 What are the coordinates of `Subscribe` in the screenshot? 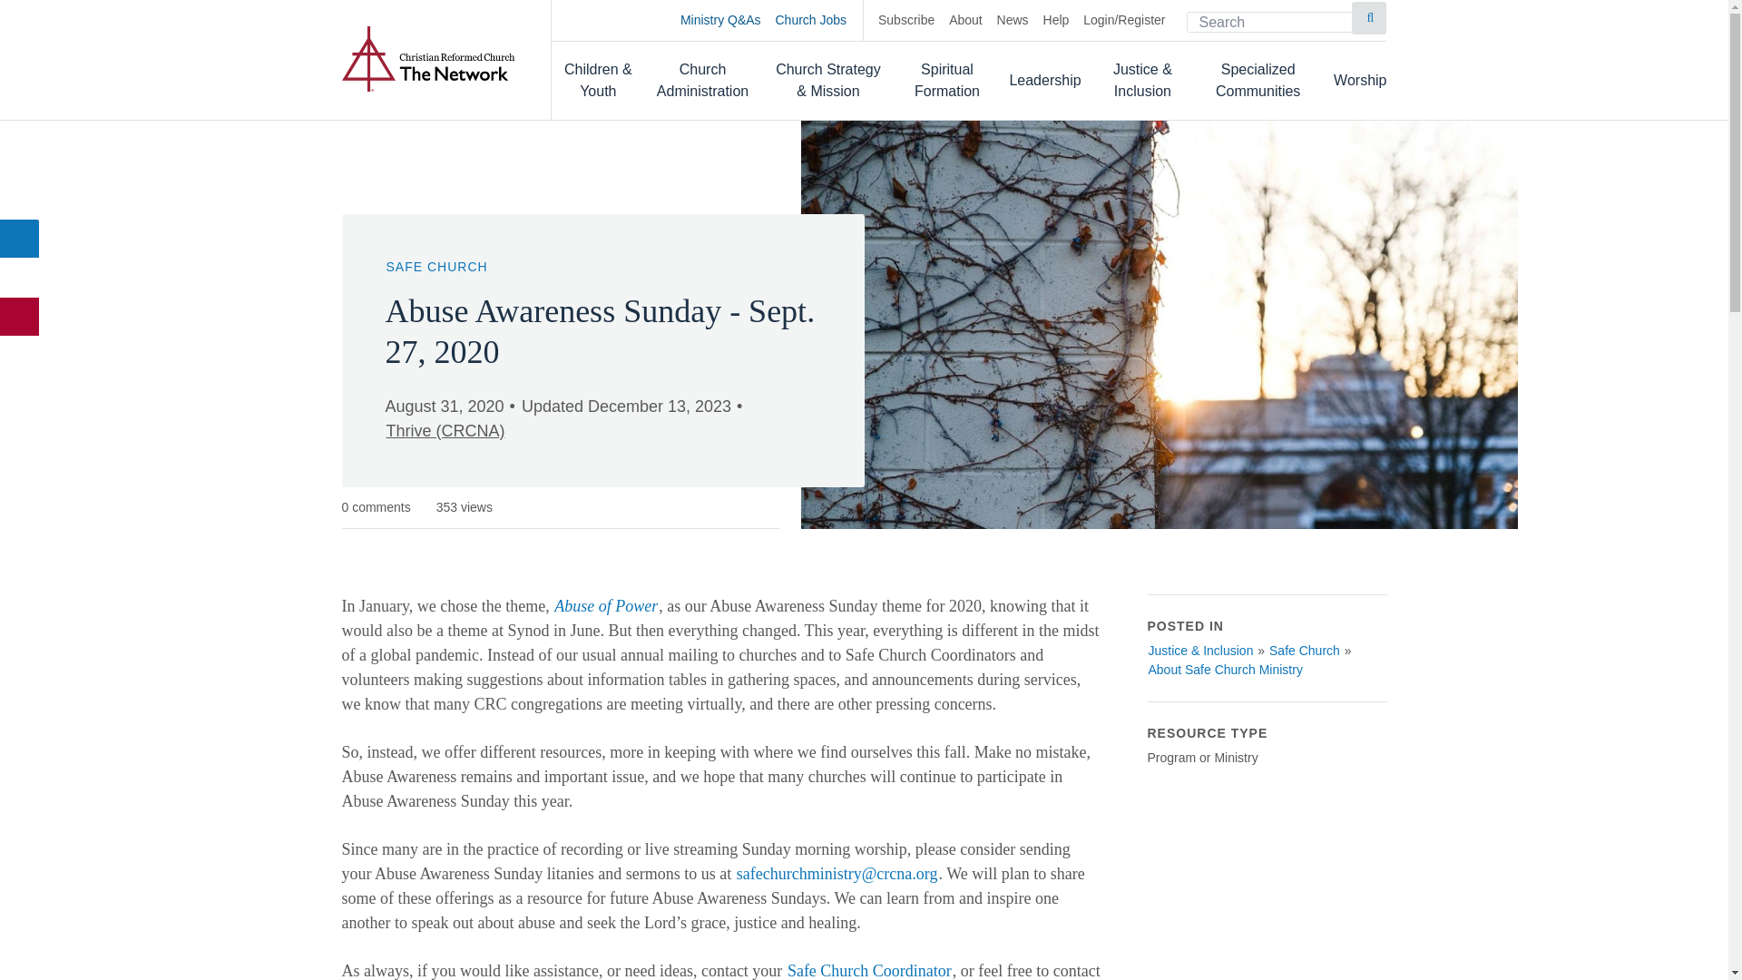 It's located at (905, 20).